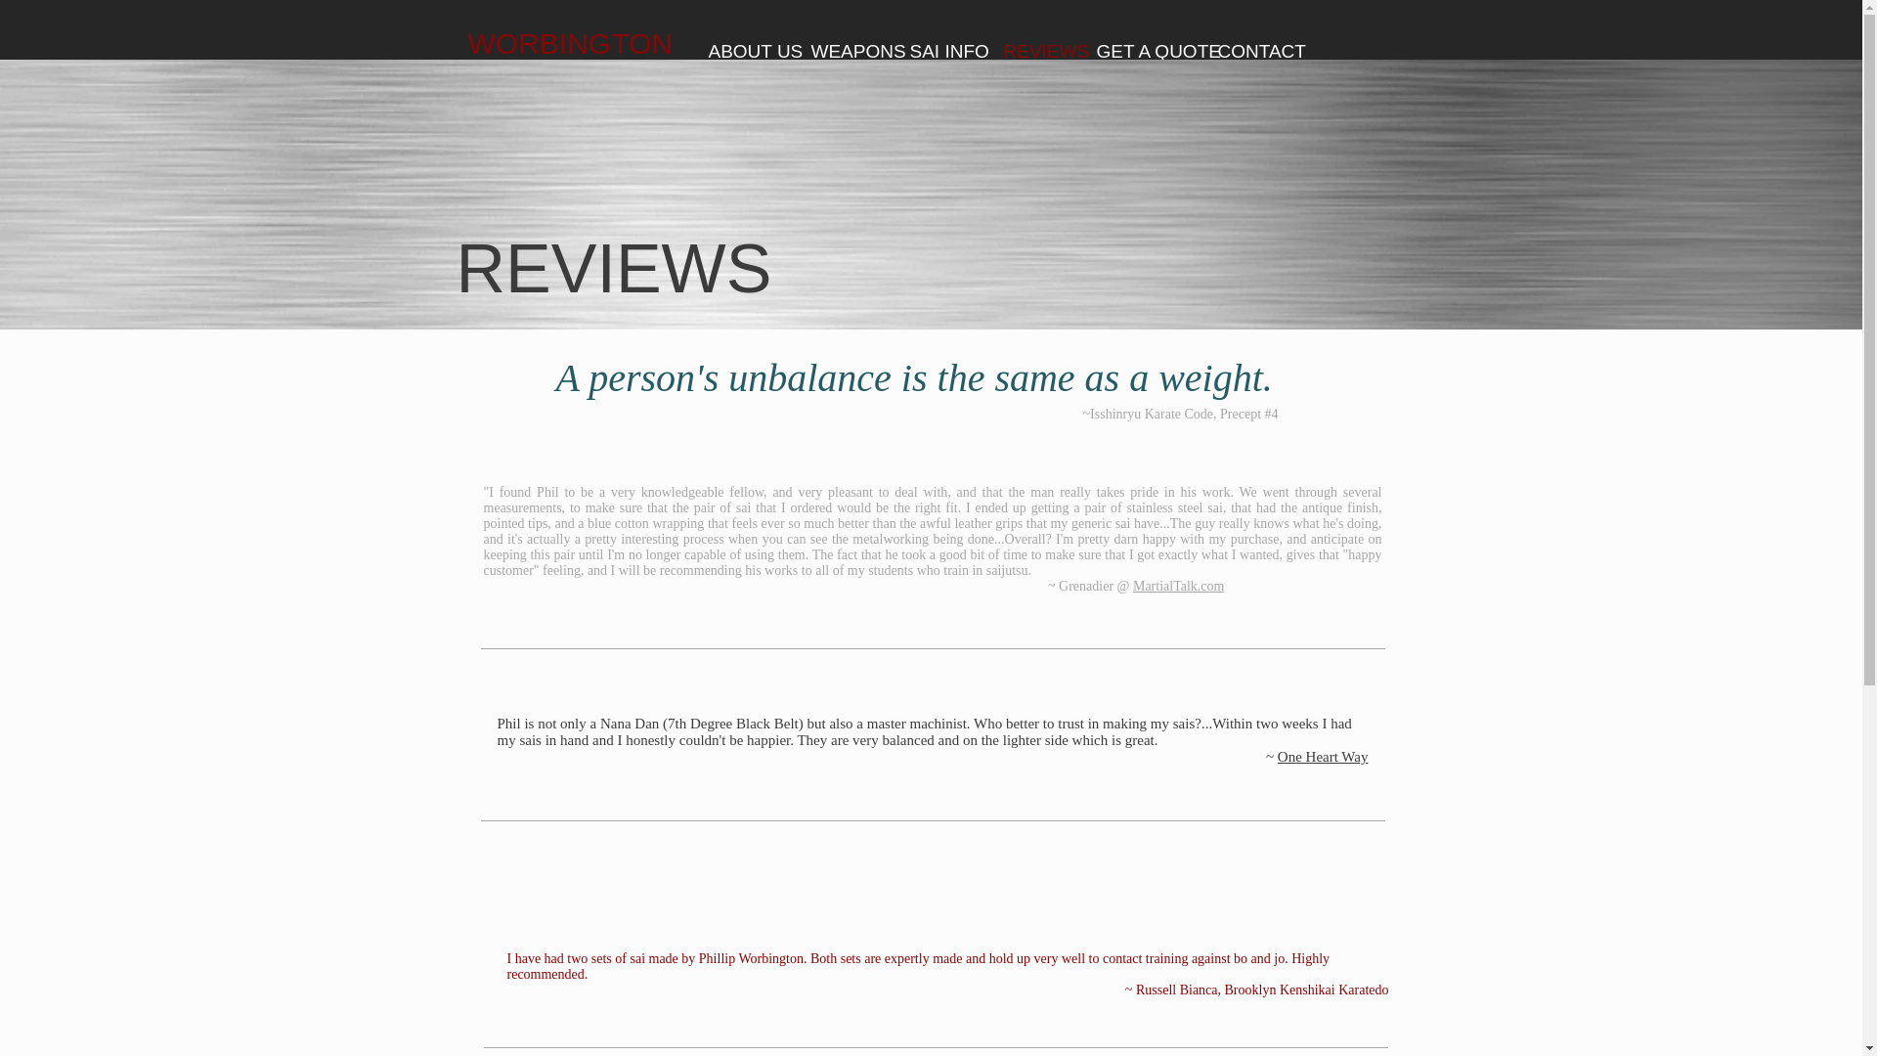  I want to click on ABOUT US, so click(745, 51).